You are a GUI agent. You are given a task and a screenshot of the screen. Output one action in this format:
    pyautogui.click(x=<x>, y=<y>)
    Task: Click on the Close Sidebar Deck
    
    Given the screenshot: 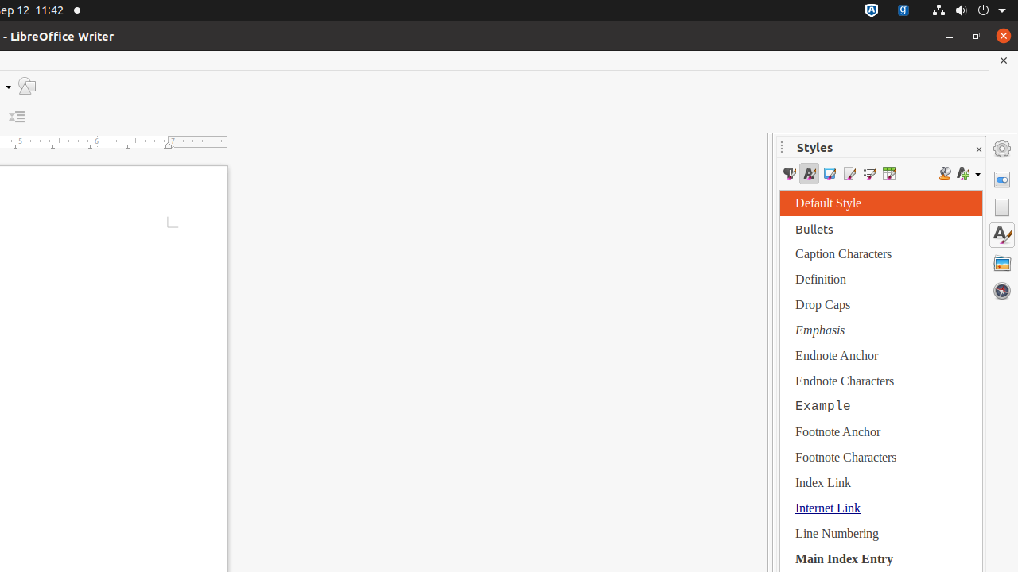 What is the action you would take?
    pyautogui.click(x=978, y=149)
    